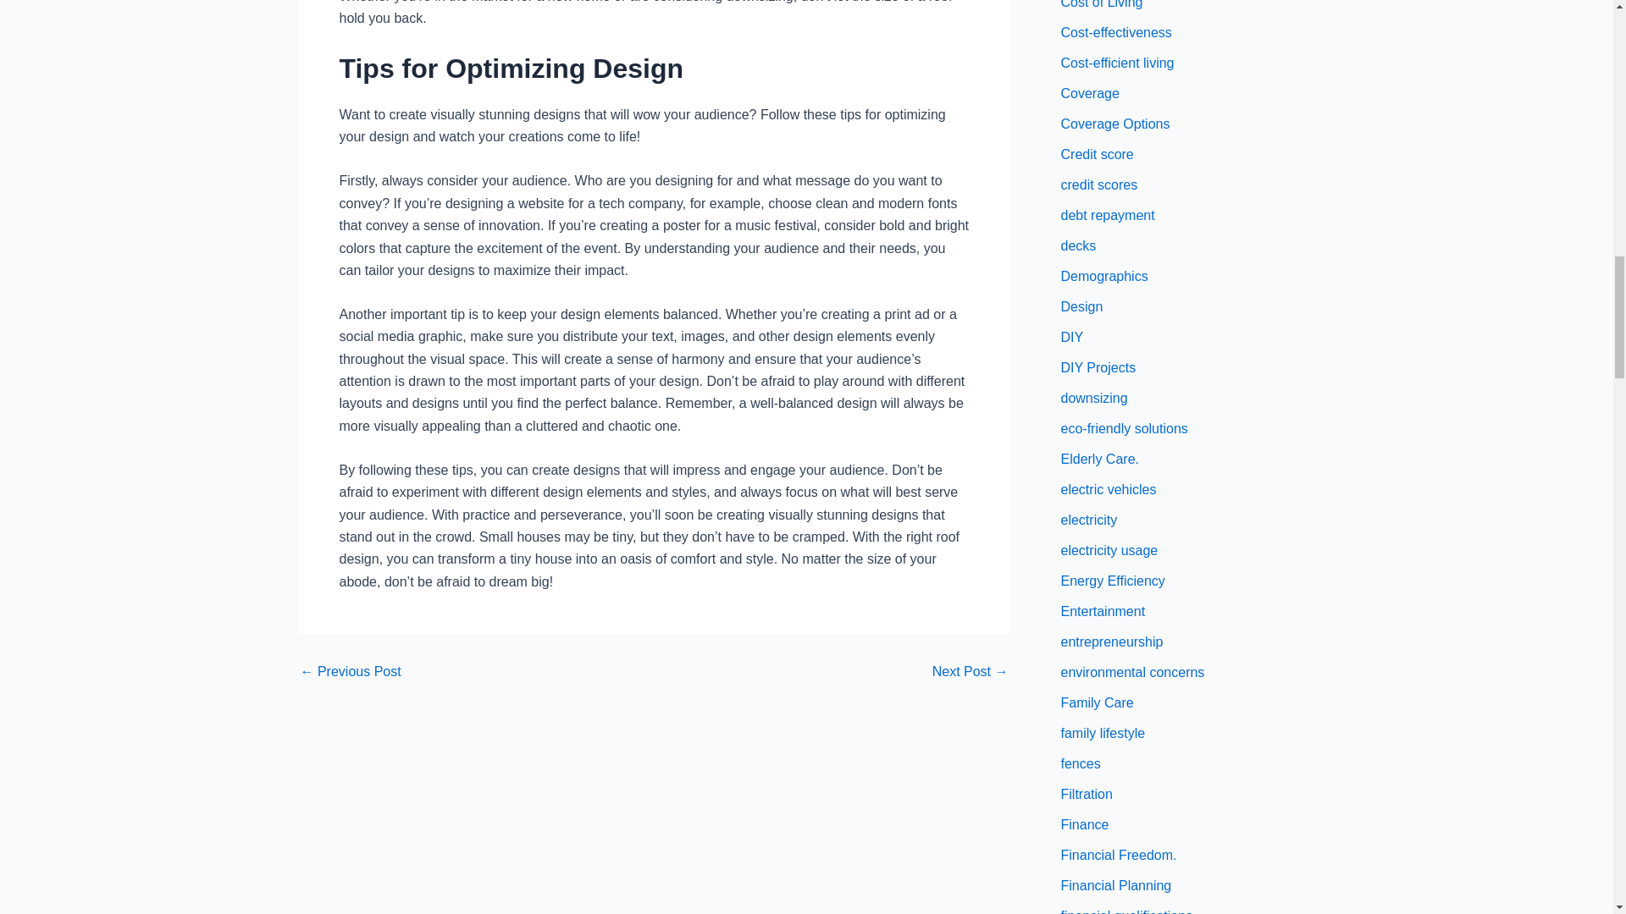 This screenshot has width=1626, height=914. What do you see at coordinates (970, 672) in the screenshot?
I see `Designing a Dream Tiny Home` at bounding box center [970, 672].